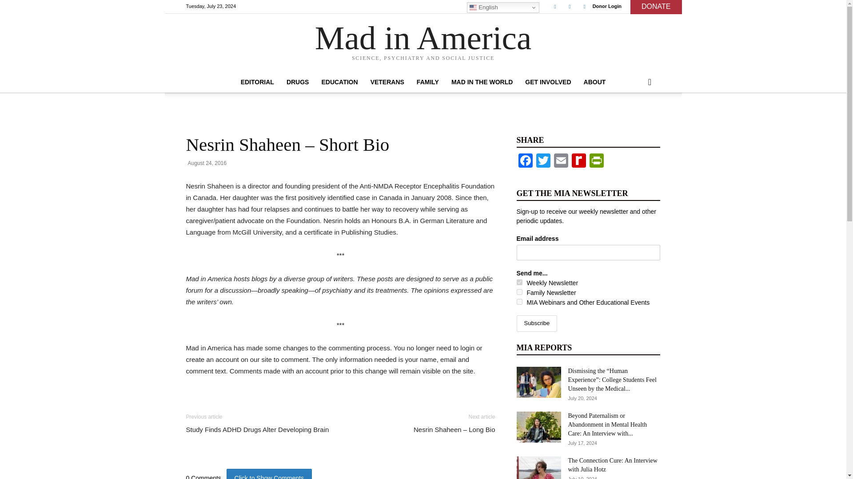 The width and height of the screenshot is (853, 479). I want to click on Facebook, so click(554, 6).